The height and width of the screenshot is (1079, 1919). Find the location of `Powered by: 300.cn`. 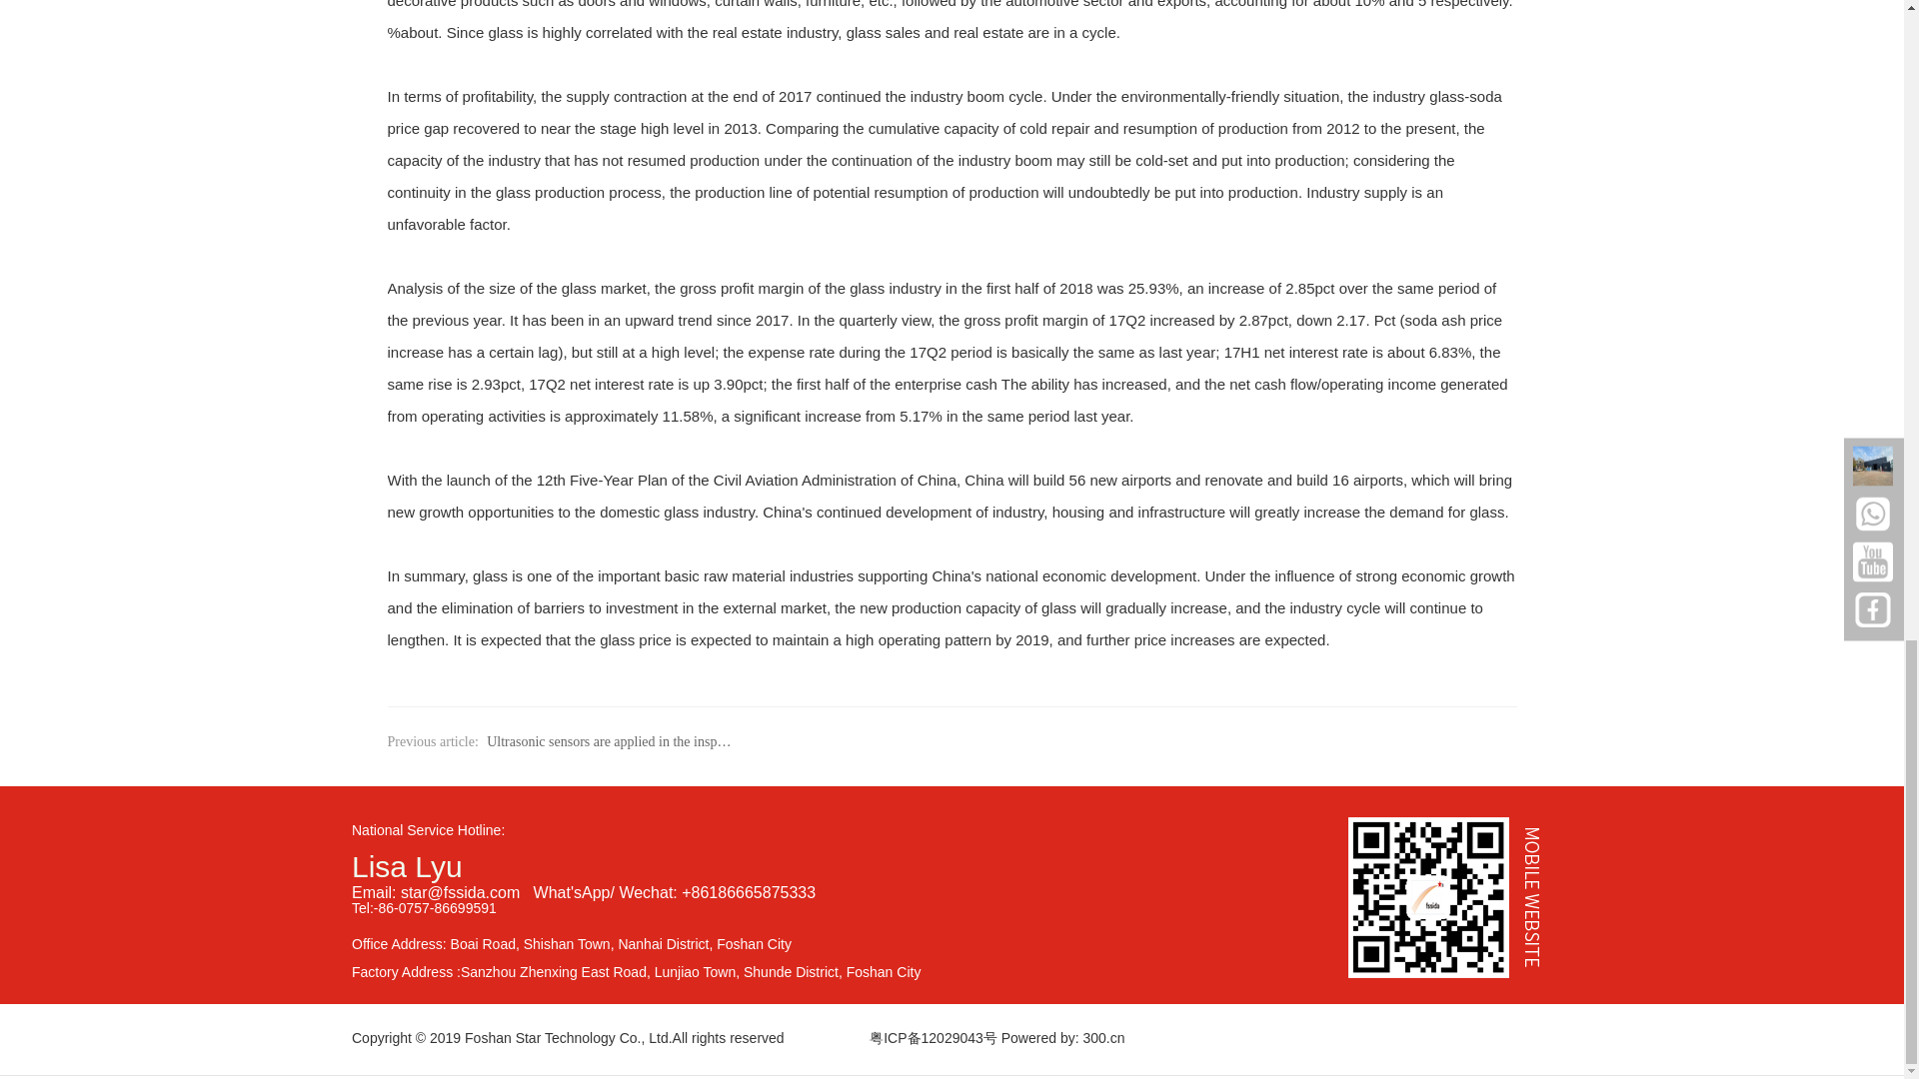

Powered by: 300.cn is located at coordinates (1063, 1037).